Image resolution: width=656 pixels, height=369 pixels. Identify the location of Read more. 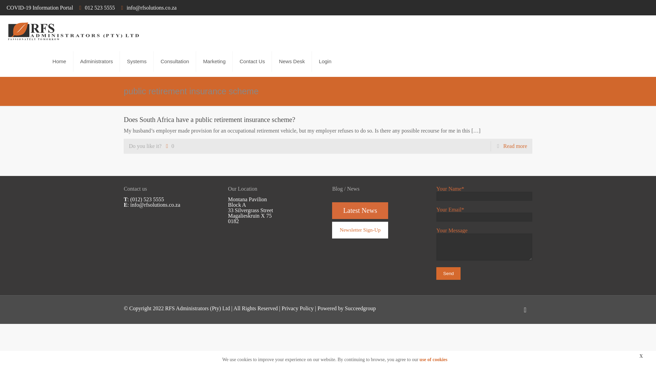
(515, 146).